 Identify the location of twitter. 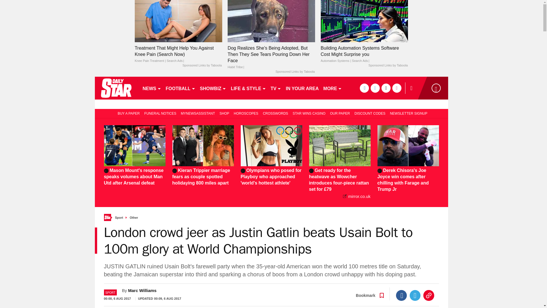
(375, 88).